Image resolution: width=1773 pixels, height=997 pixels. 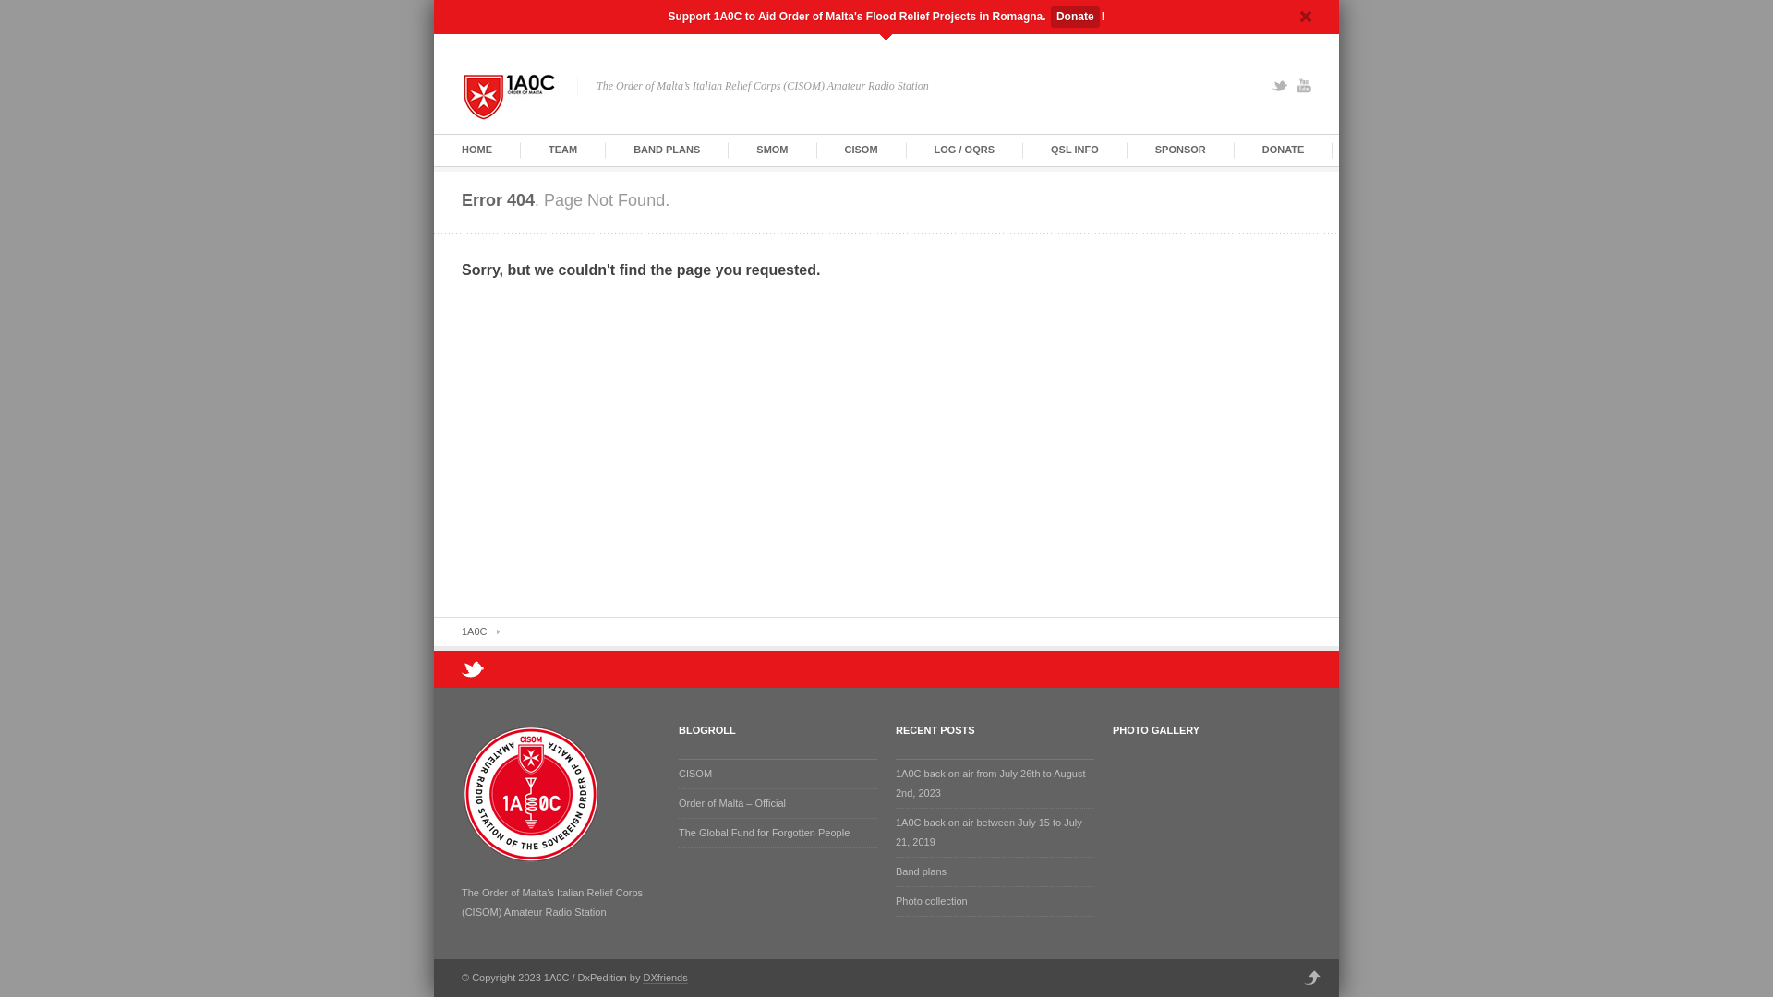 What do you see at coordinates (667, 150) in the screenshot?
I see `BAND PLANS` at bounding box center [667, 150].